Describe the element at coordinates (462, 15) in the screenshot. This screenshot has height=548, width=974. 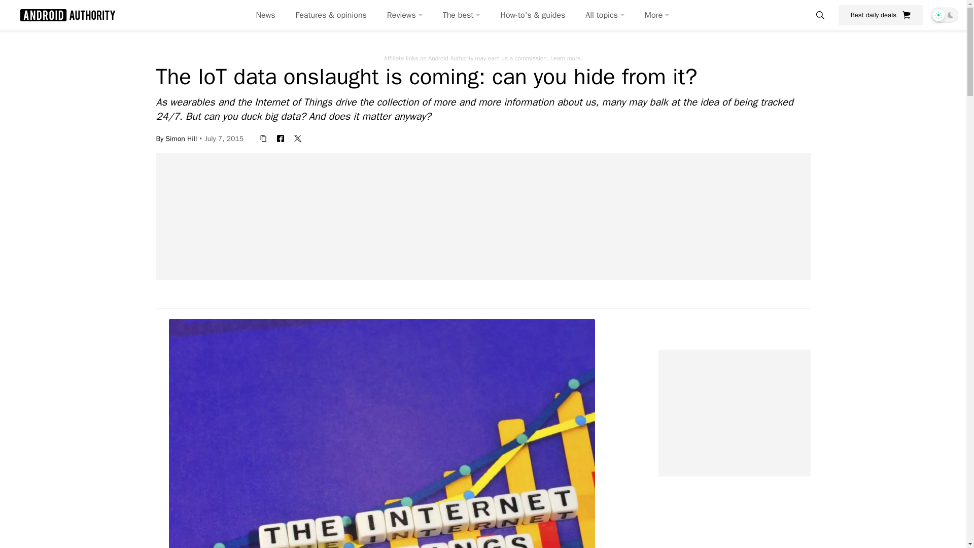
I see `The best` at that location.